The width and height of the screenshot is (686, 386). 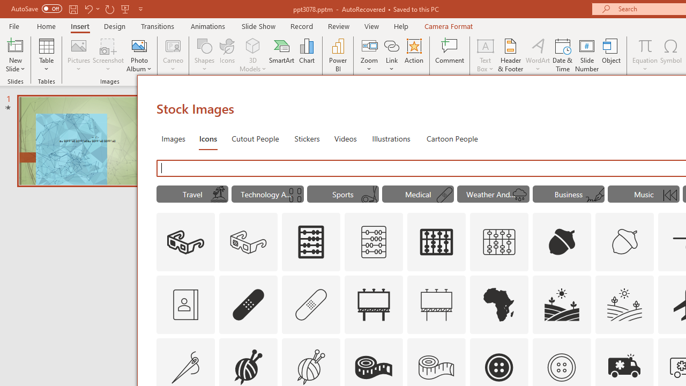 I want to click on Stickers, so click(x=307, y=138).